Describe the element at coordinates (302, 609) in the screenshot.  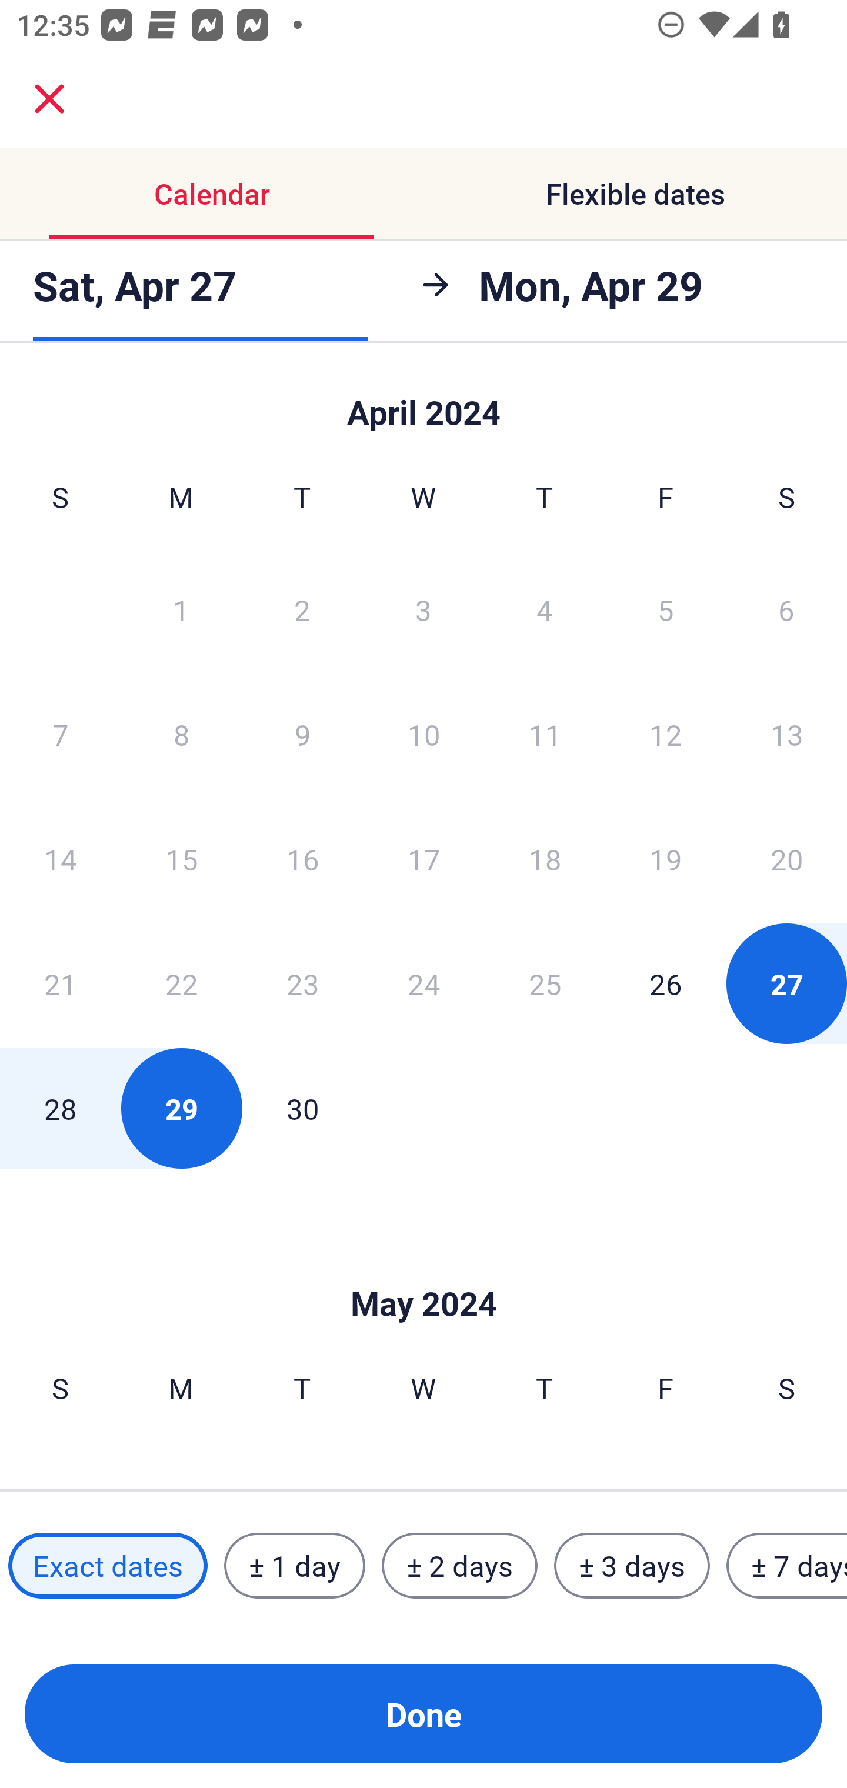
I see `2 Tuesday, April 2, 2024` at that location.